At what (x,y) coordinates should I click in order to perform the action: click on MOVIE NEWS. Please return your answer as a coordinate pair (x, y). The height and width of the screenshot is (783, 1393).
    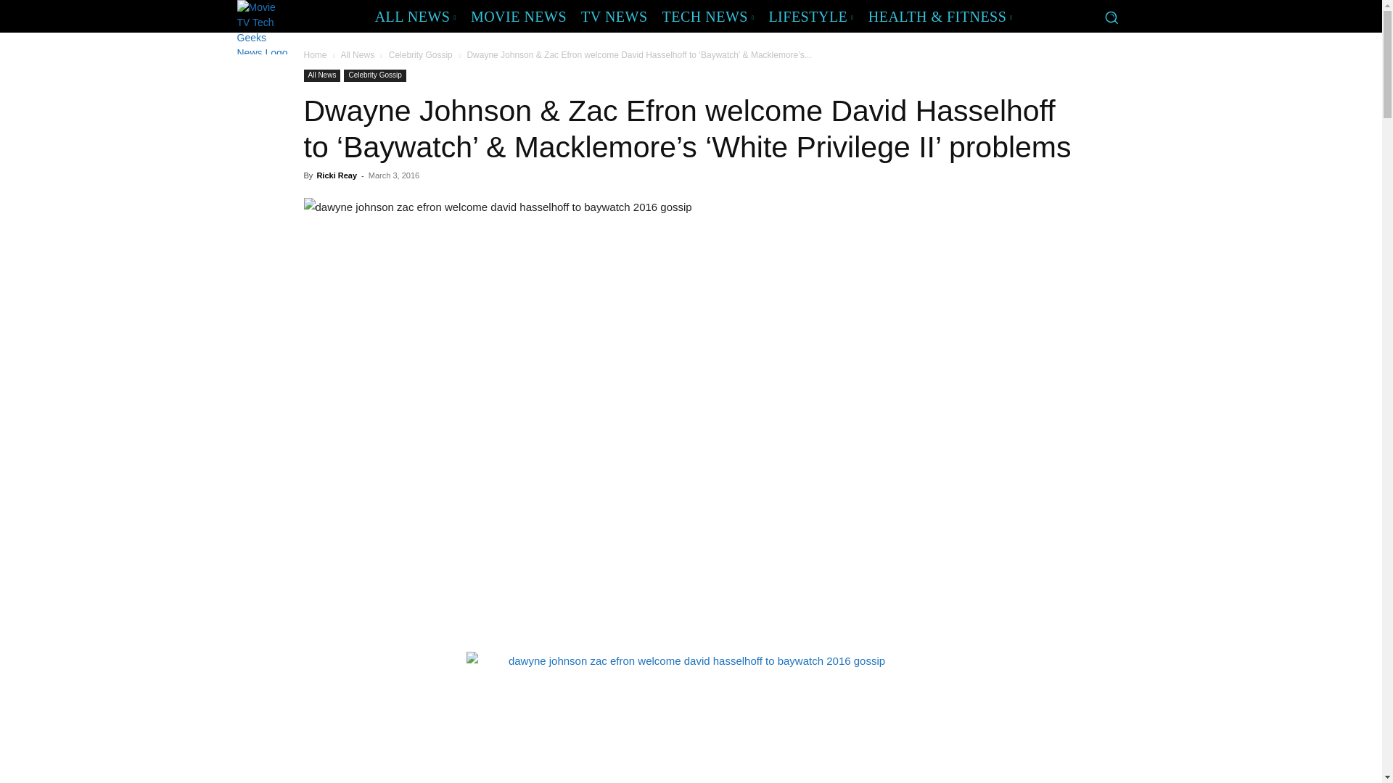
    Looking at the image, I should click on (519, 16).